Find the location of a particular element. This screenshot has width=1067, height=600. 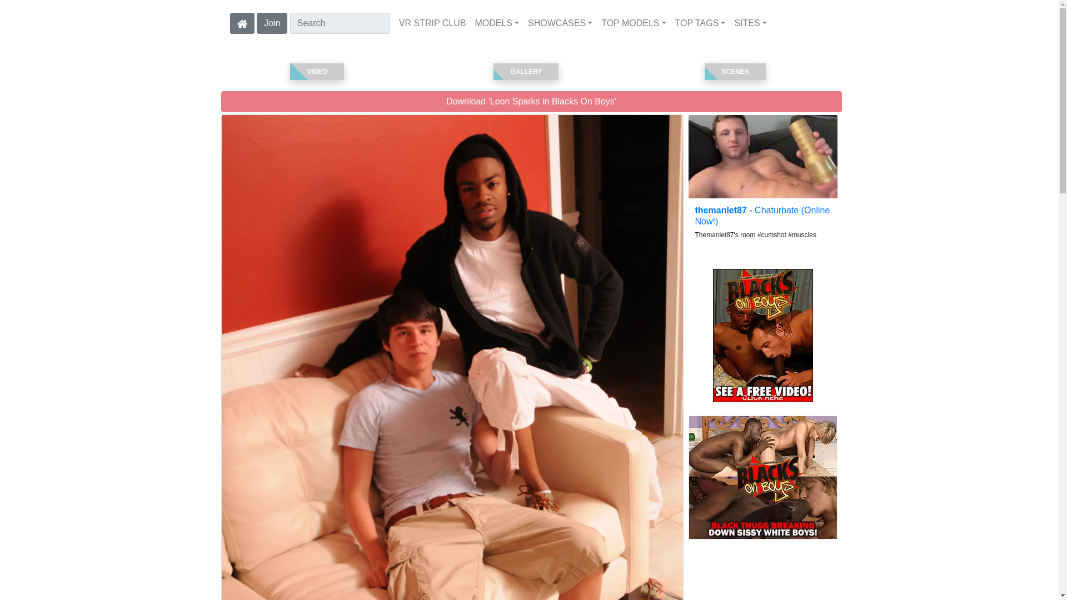

TOP MODELS is located at coordinates (633, 23).